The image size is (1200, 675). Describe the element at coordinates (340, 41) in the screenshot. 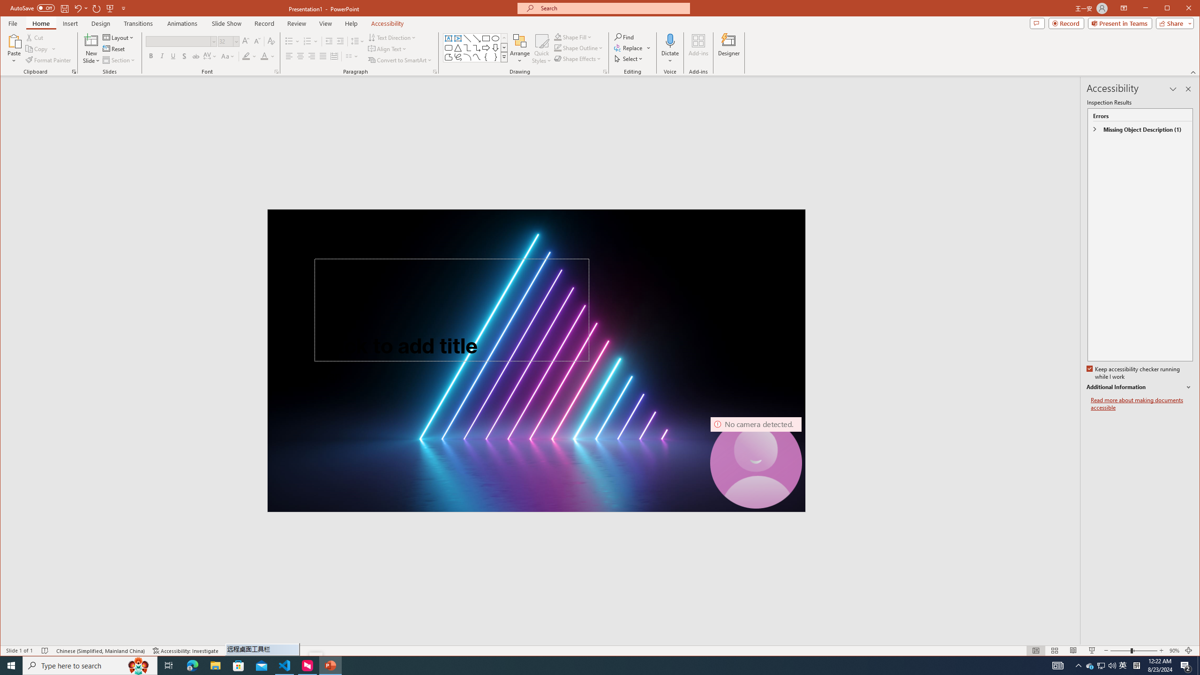

I see `Increase Indent` at that location.